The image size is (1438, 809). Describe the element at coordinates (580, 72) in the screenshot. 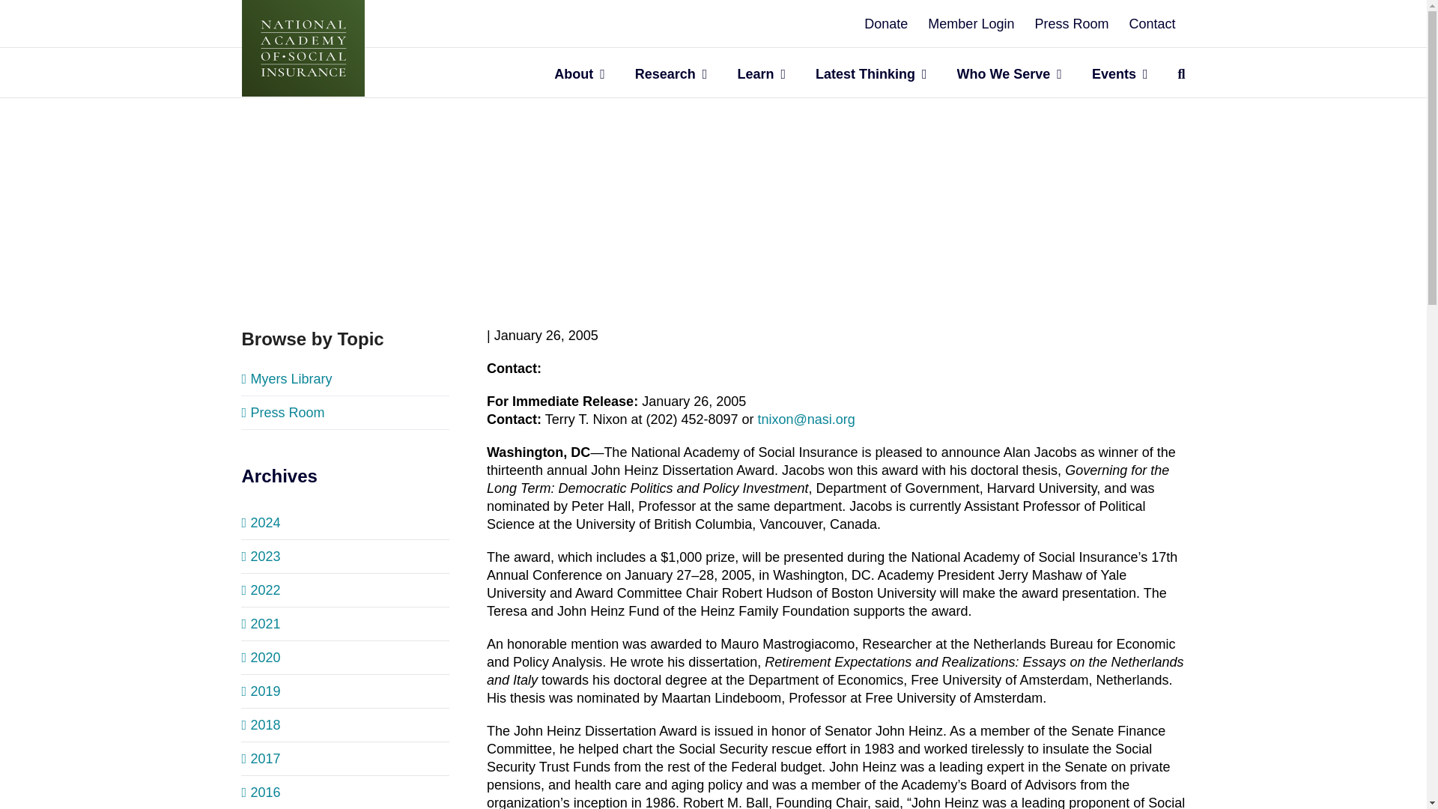

I see `About` at that location.